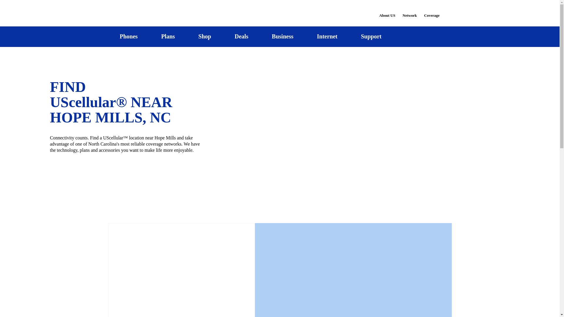  I want to click on Shop, so click(204, 36).